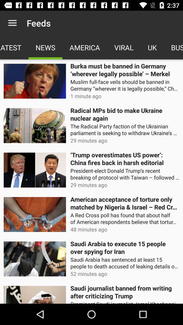  What do you see at coordinates (85, 47) in the screenshot?
I see `select icon to the right of news` at bounding box center [85, 47].